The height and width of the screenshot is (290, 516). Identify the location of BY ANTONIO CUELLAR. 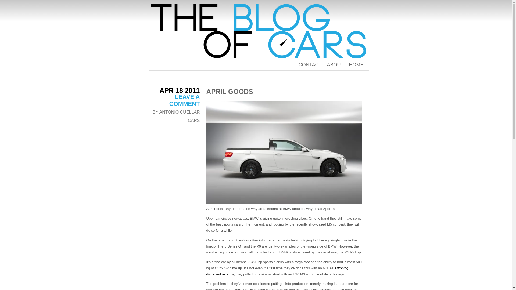
(176, 112).